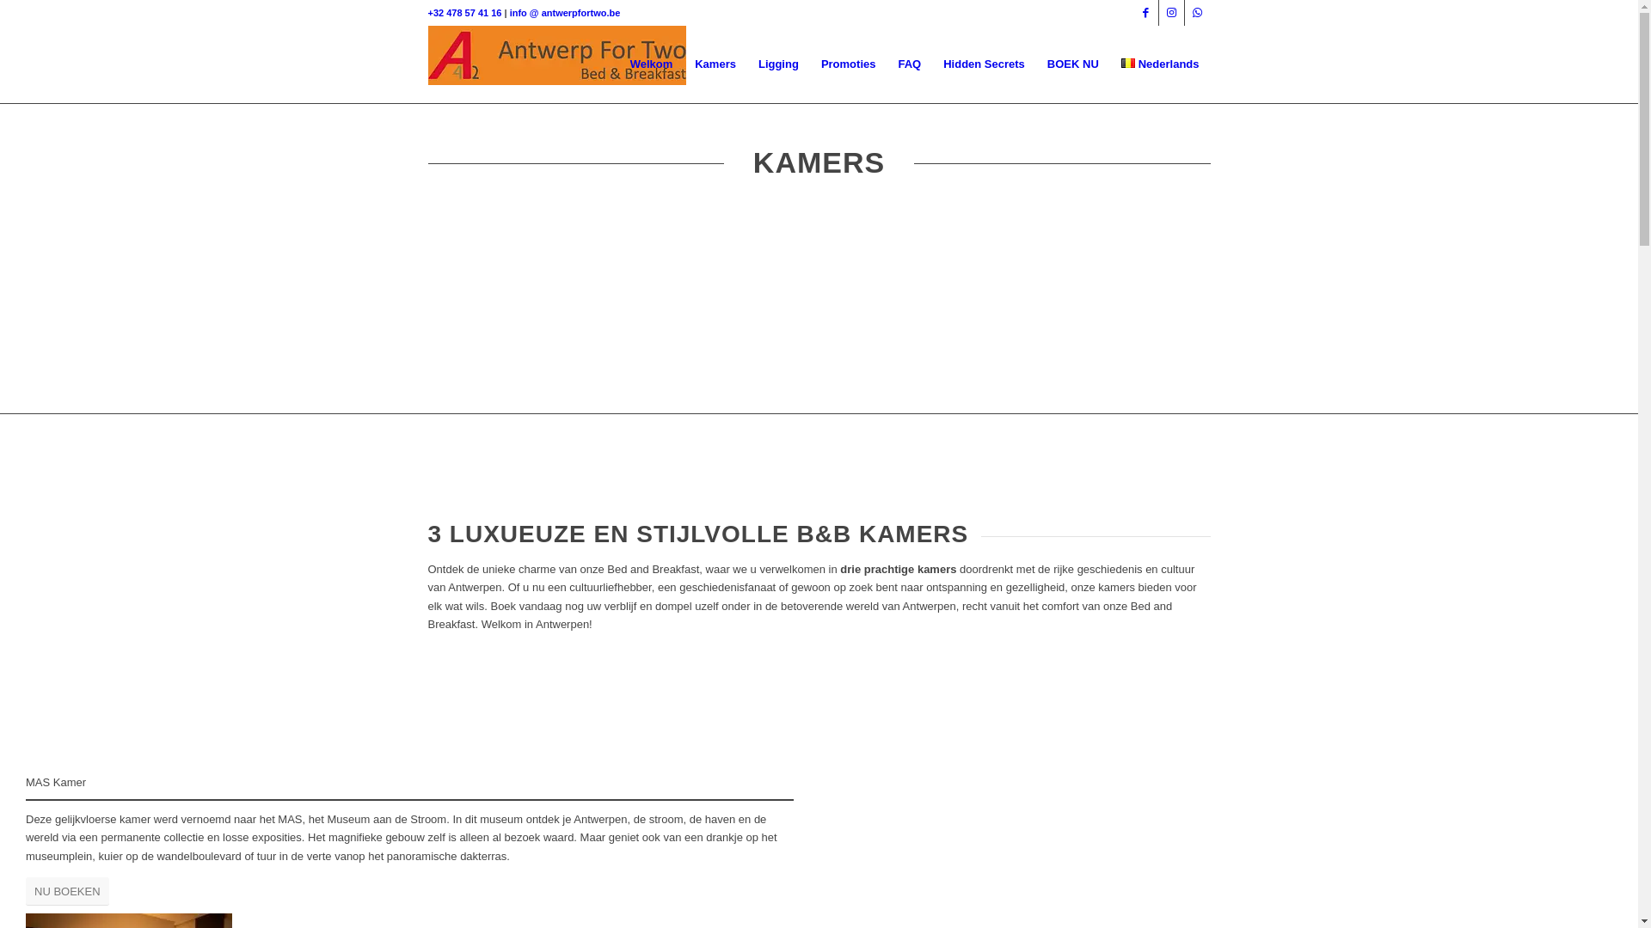  What do you see at coordinates (849, 64) in the screenshot?
I see `Promoties` at bounding box center [849, 64].